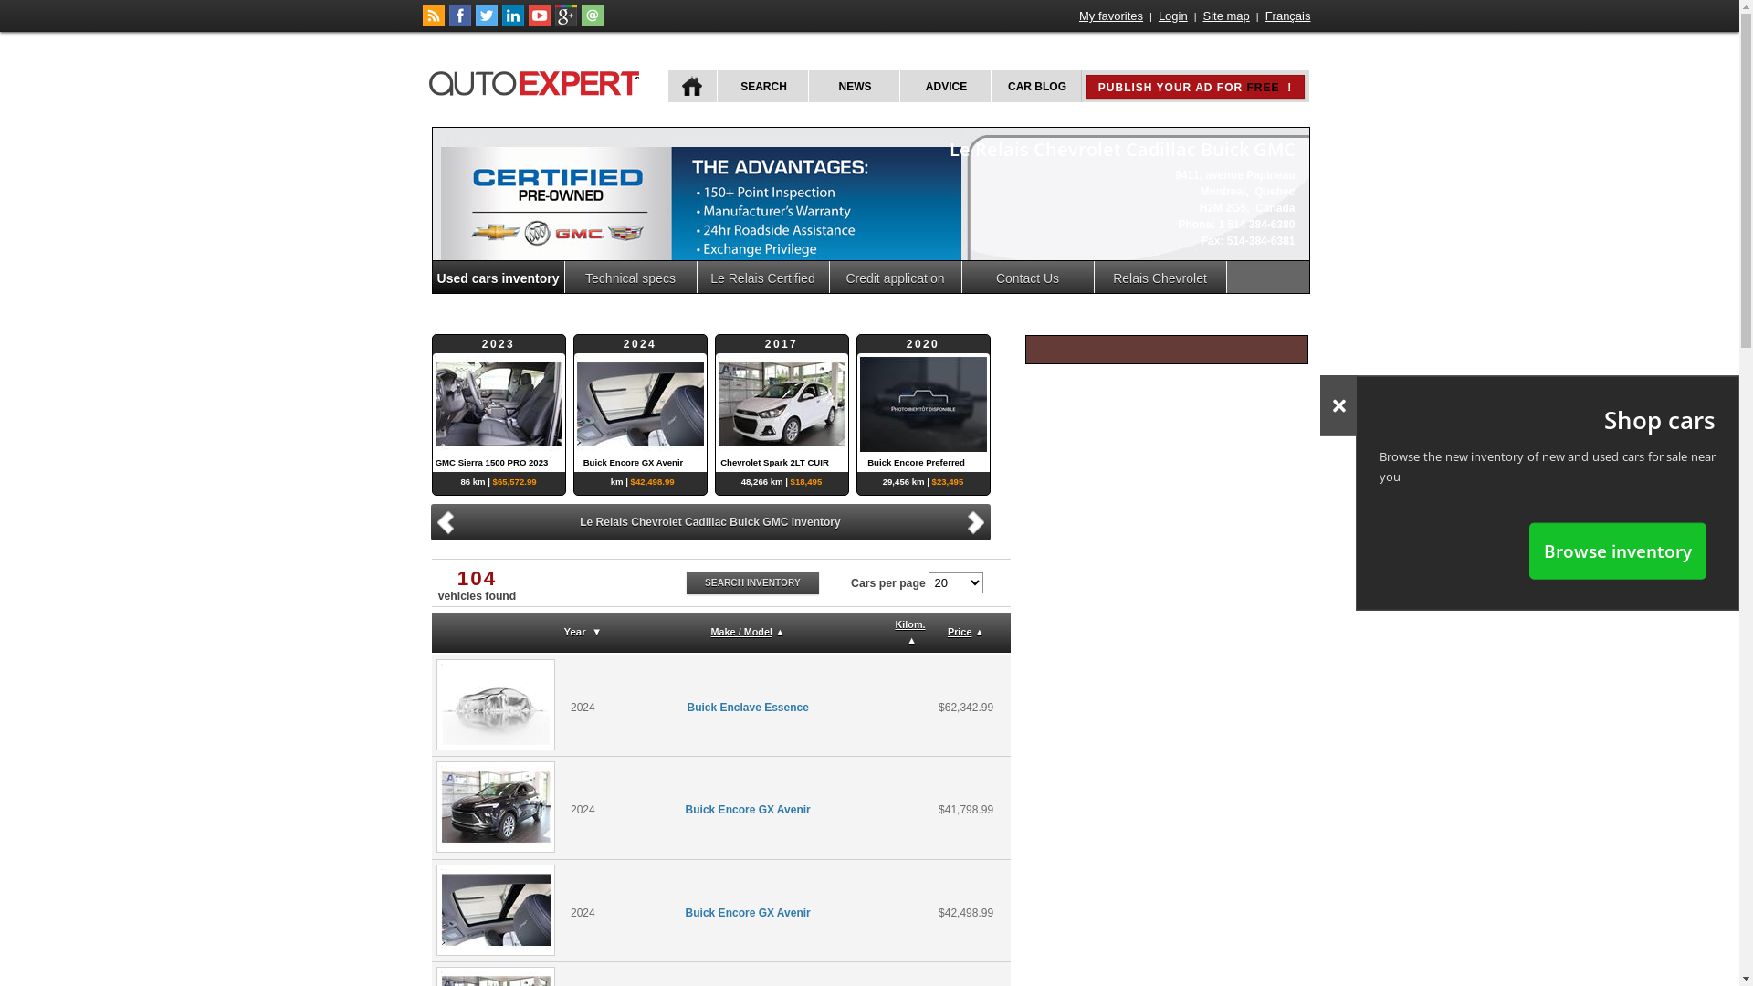 Image resolution: width=1753 pixels, height=986 pixels. Describe the element at coordinates (630, 278) in the screenshot. I see `Technical specs` at that location.